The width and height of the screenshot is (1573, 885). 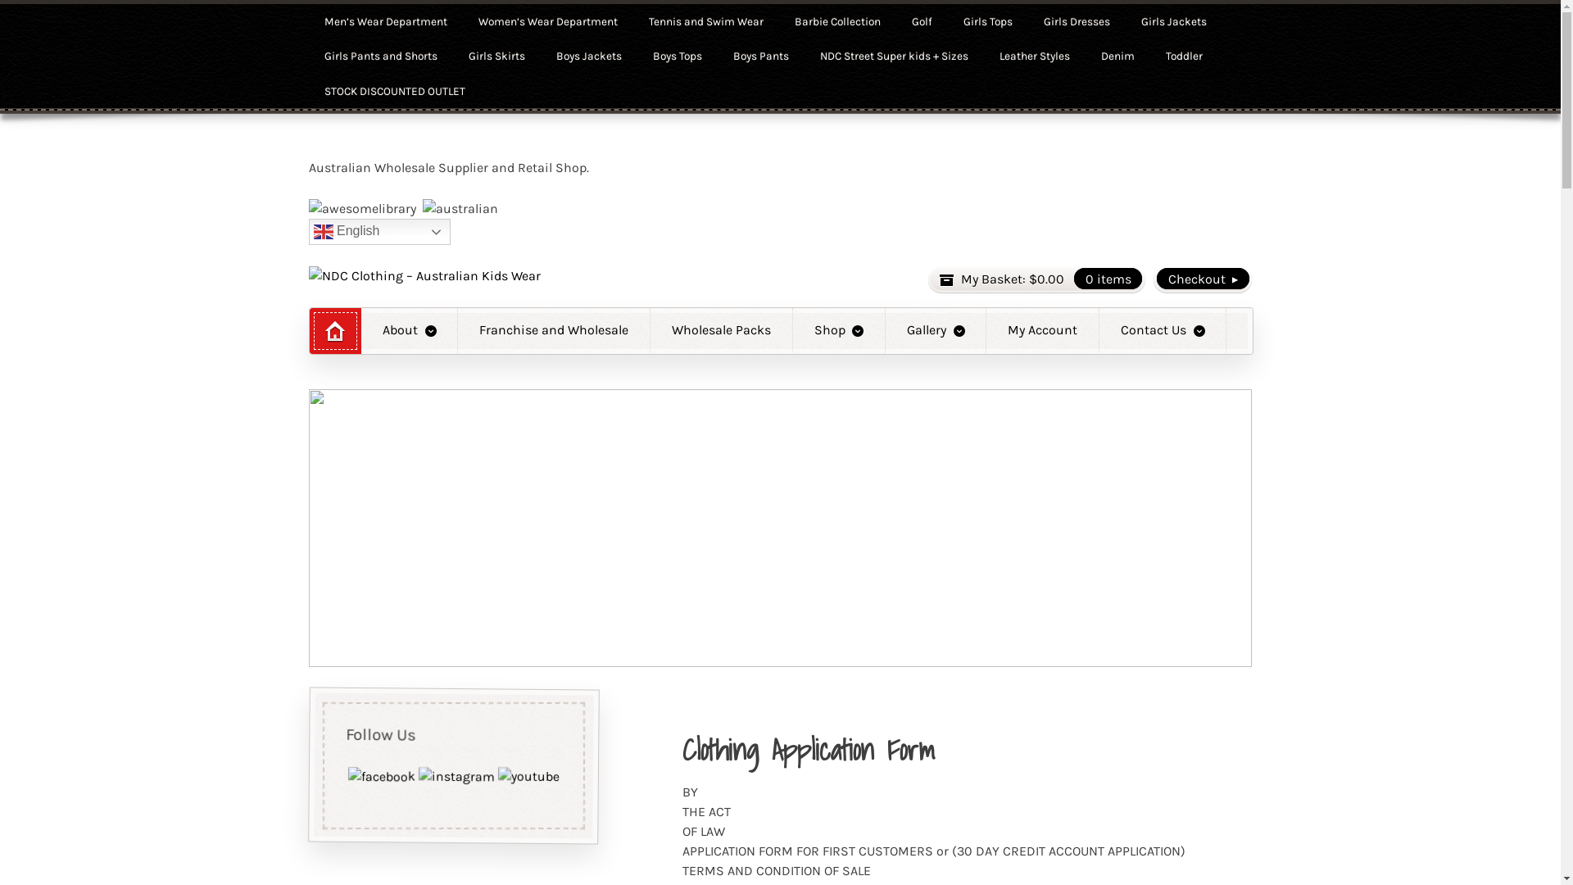 I want to click on Girls Jackets, so click(x=1174, y=21).